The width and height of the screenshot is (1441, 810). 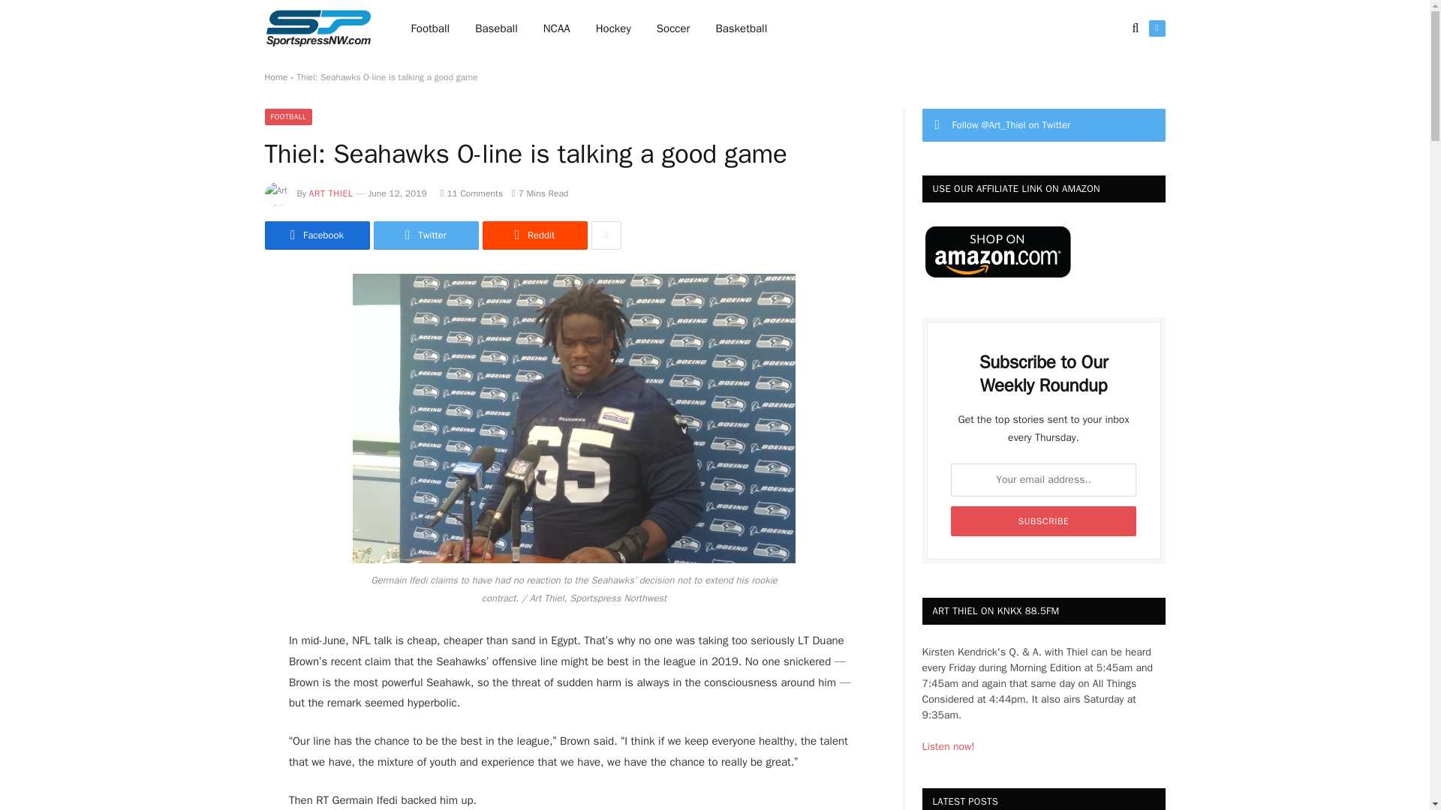 I want to click on Subscribe, so click(x=1043, y=520).